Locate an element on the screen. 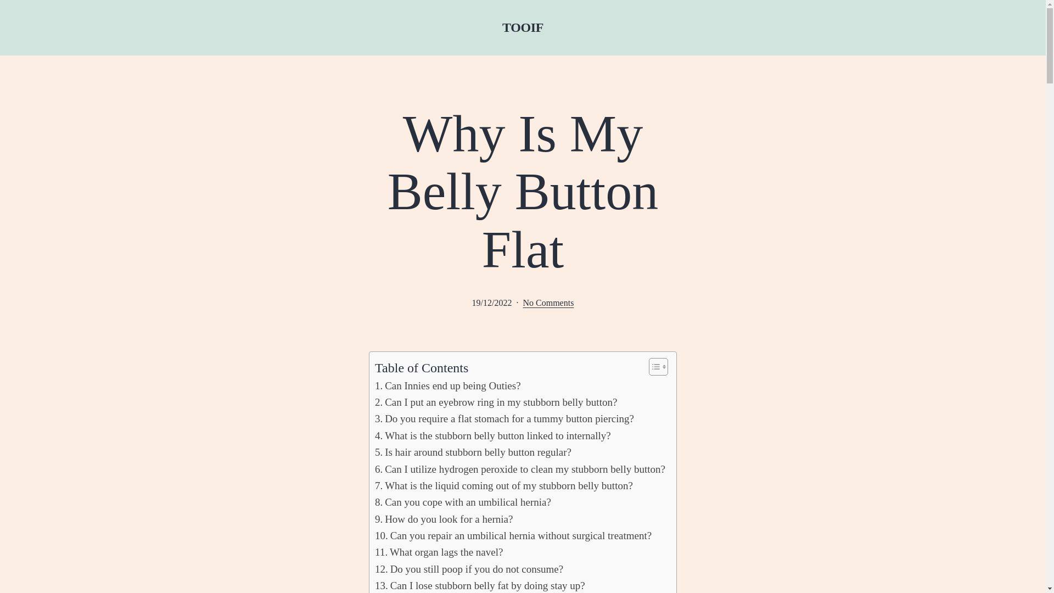 This screenshot has width=1054, height=593. Can I lose stubborn belly fat by doing stay up? is located at coordinates (480, 585).